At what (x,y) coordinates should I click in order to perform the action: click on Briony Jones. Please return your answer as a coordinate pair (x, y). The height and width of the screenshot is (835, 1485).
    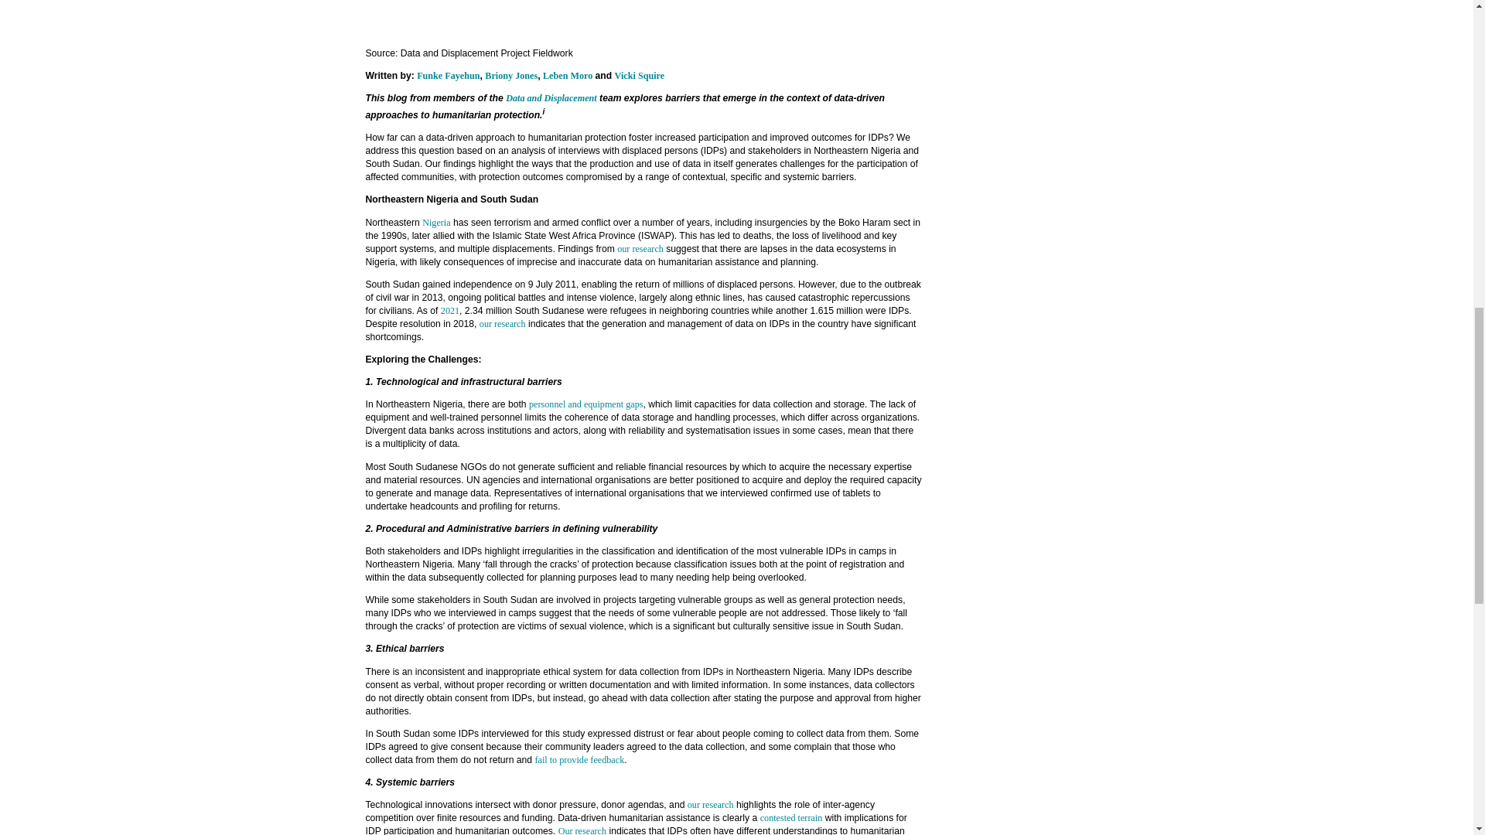
    Looking at the image, I should click on (511, 75).